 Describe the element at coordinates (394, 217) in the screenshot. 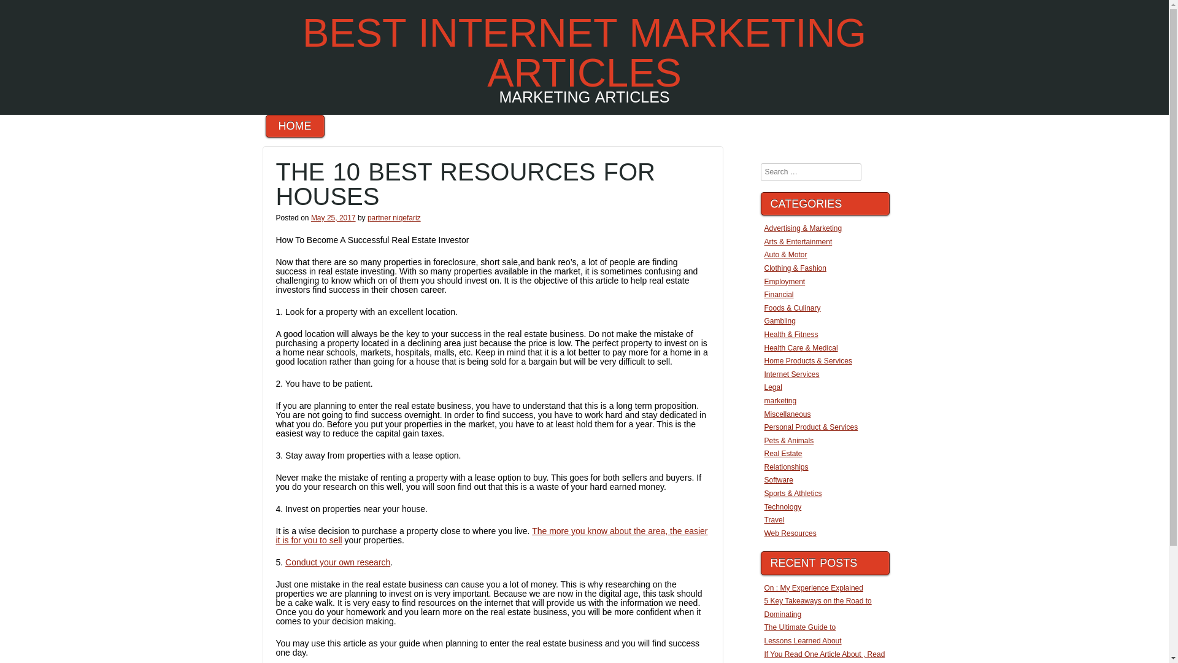

I see `View all posts by partner niqefariz` at that location.